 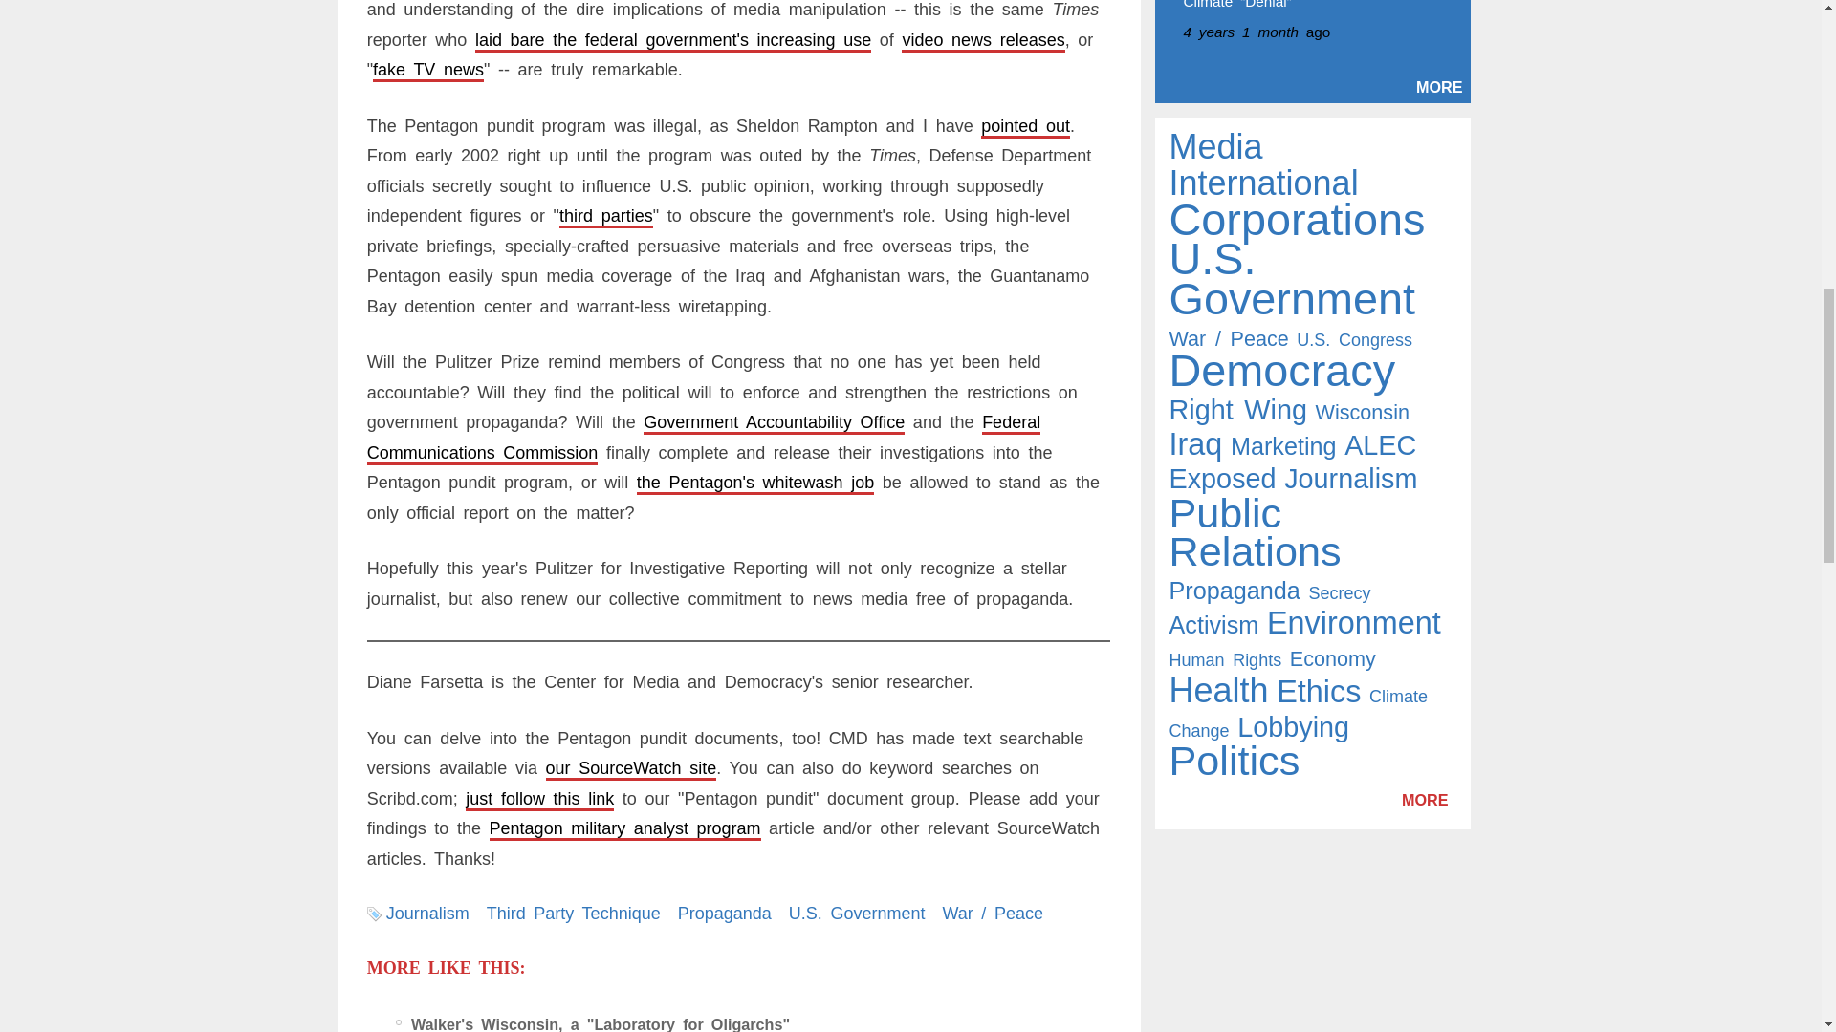 What do you see at coordinates (428, 69) in the screenshot?
I see `fake TV news` at bounding box center [428, 69].